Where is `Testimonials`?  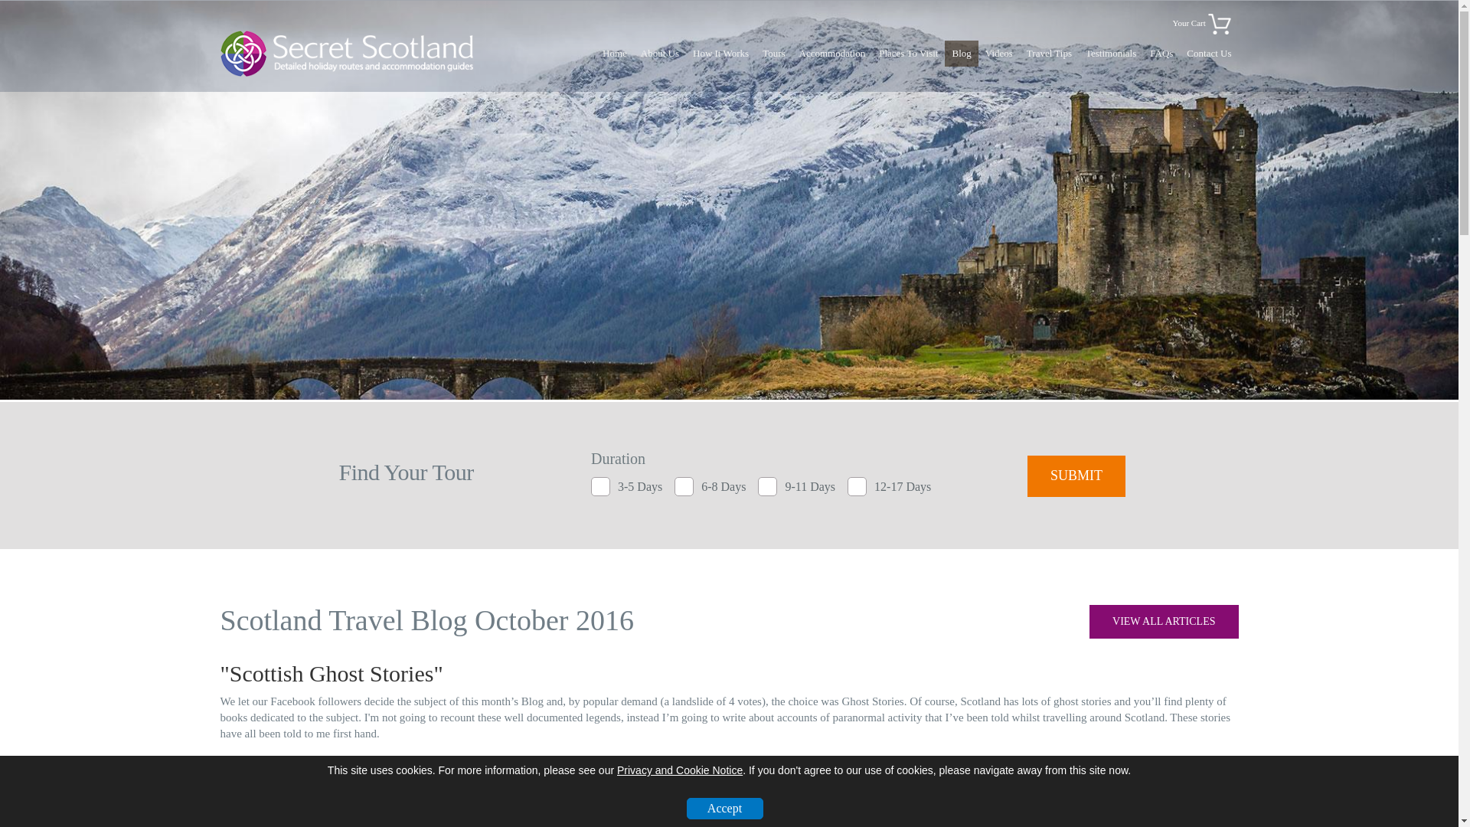
Testimonials is located at coordinates (1111, 54).